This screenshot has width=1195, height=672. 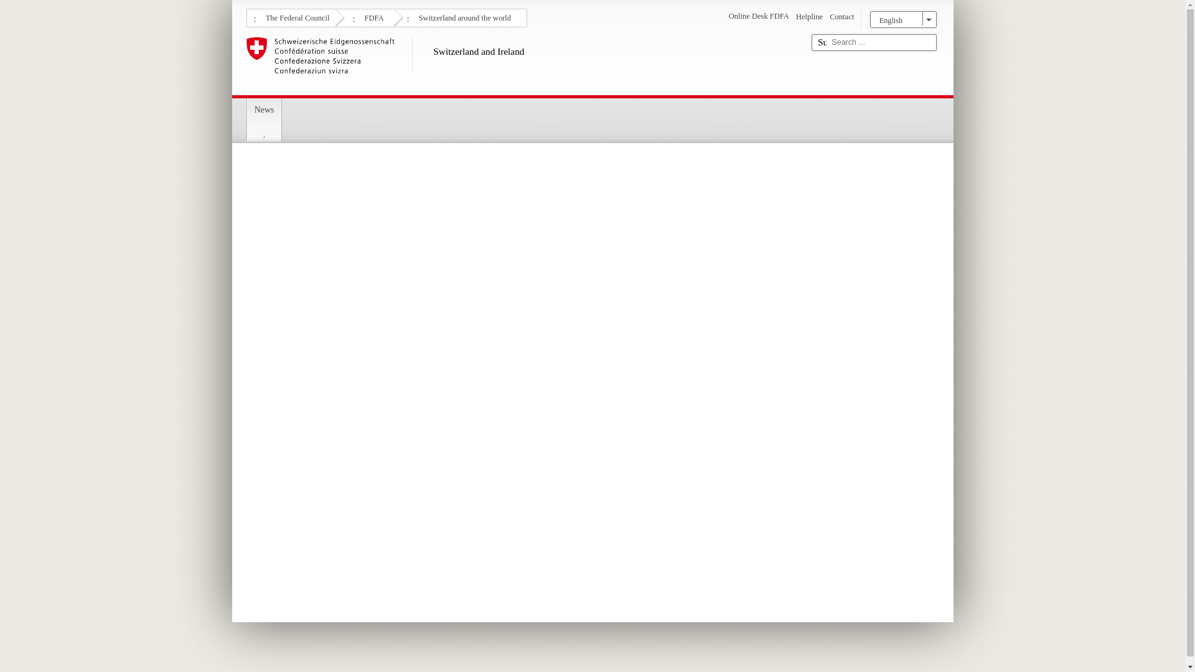 I want to click on The Federal Council, so click(x=296, y=17).